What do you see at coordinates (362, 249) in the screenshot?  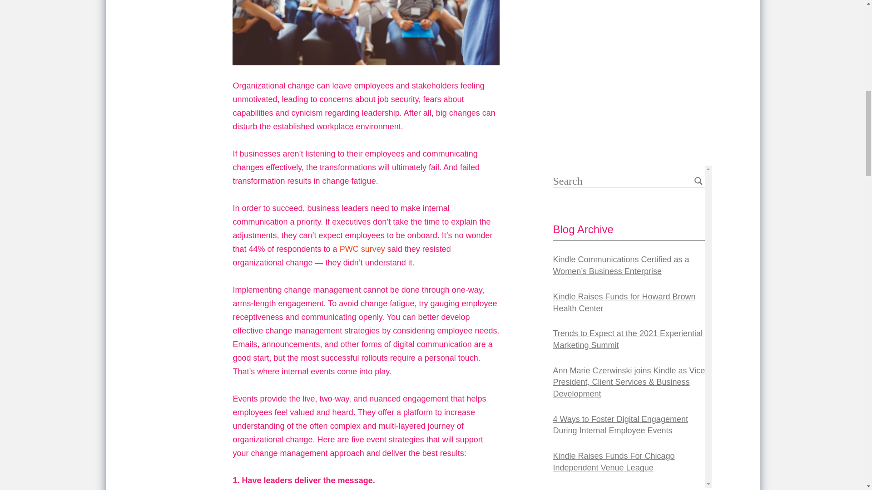 I see `PWC survey` at bounding box center [362, 249].